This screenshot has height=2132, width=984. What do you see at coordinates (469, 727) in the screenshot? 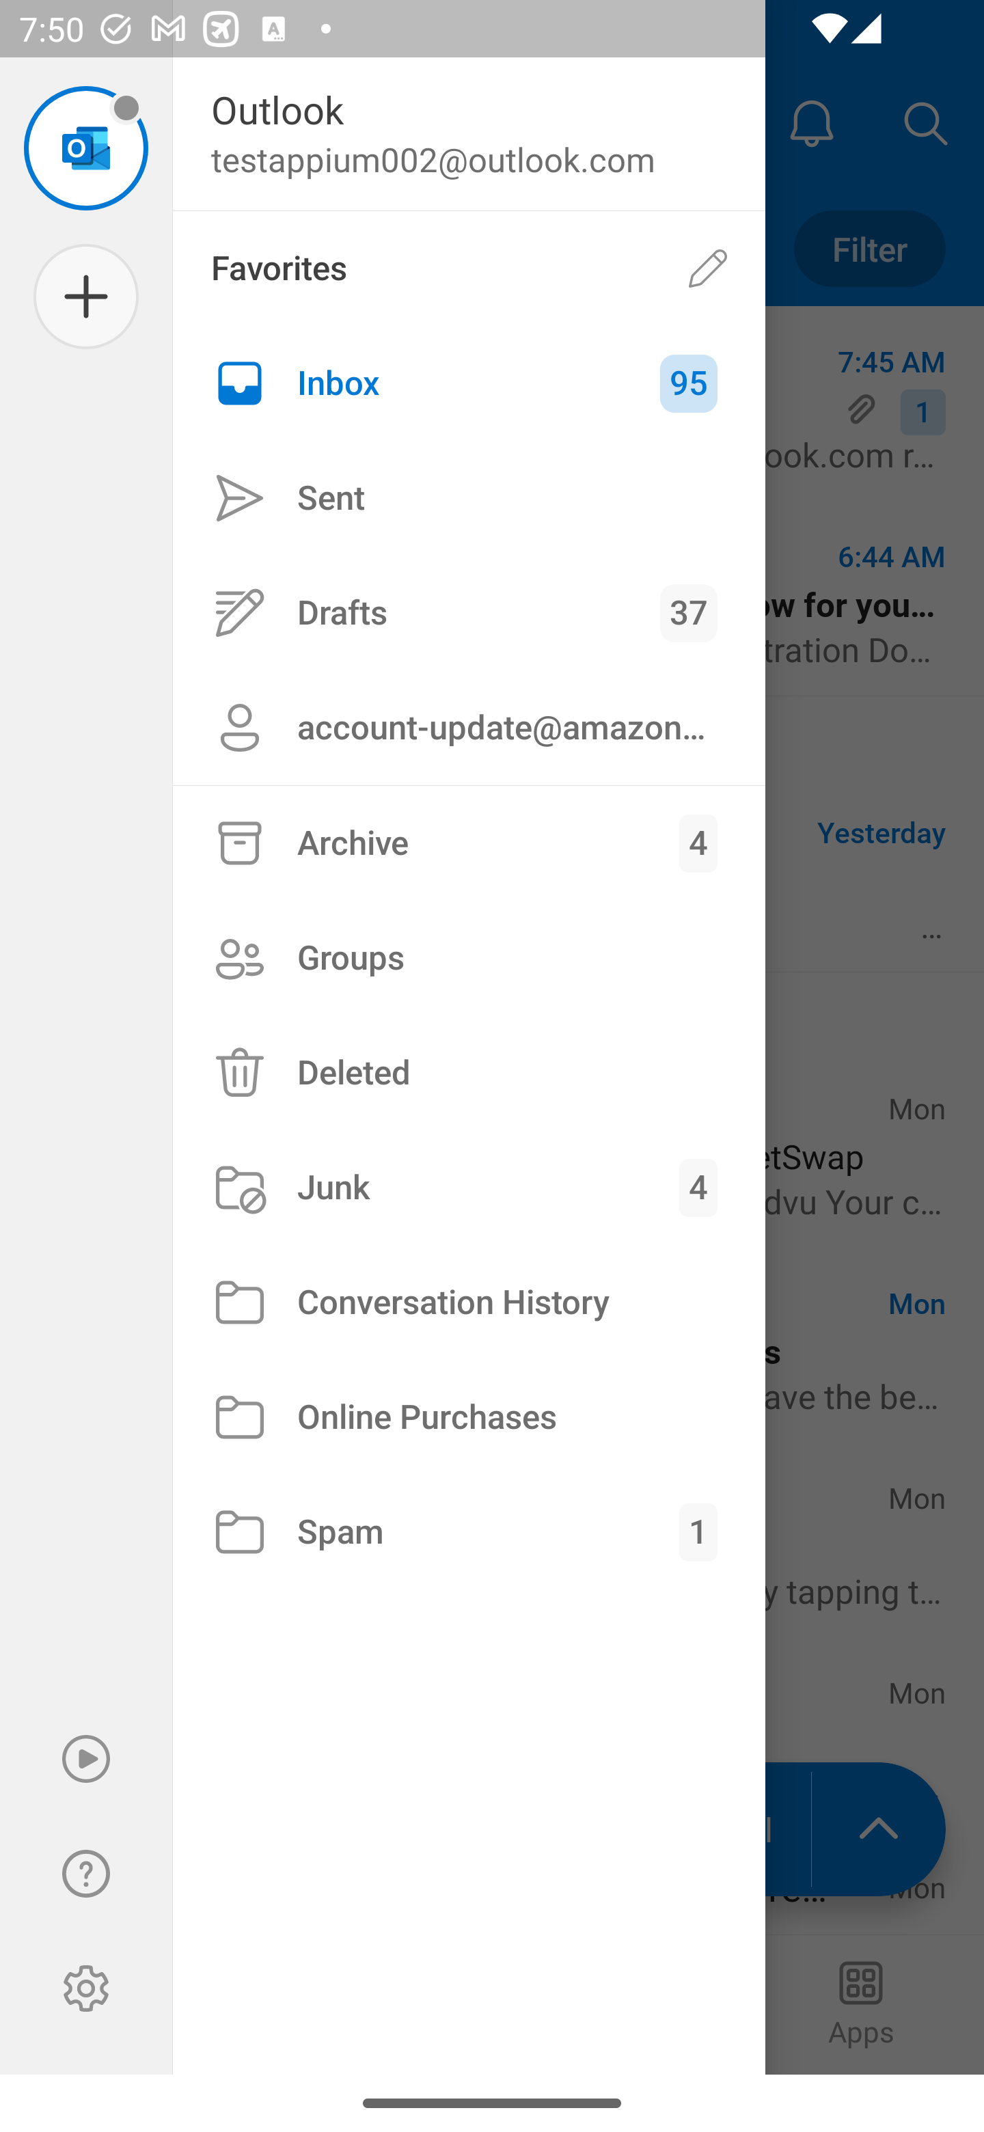
I see `account-update@amazon.com` at bounding box center [469, 727].